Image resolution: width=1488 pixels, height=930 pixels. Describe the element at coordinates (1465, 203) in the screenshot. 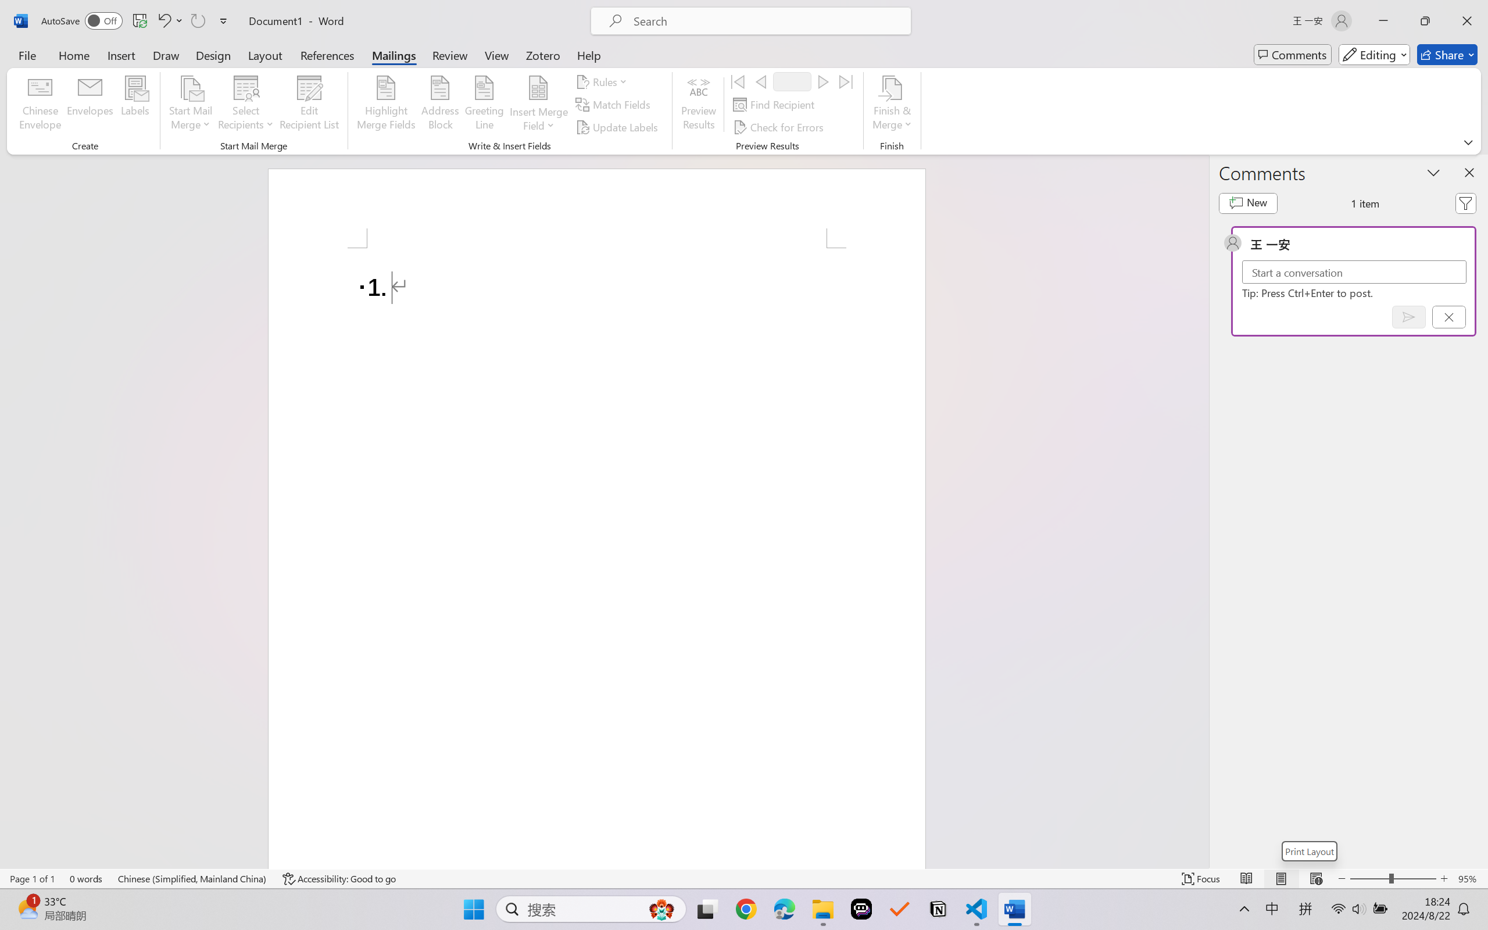

I see `Filter` at that location.